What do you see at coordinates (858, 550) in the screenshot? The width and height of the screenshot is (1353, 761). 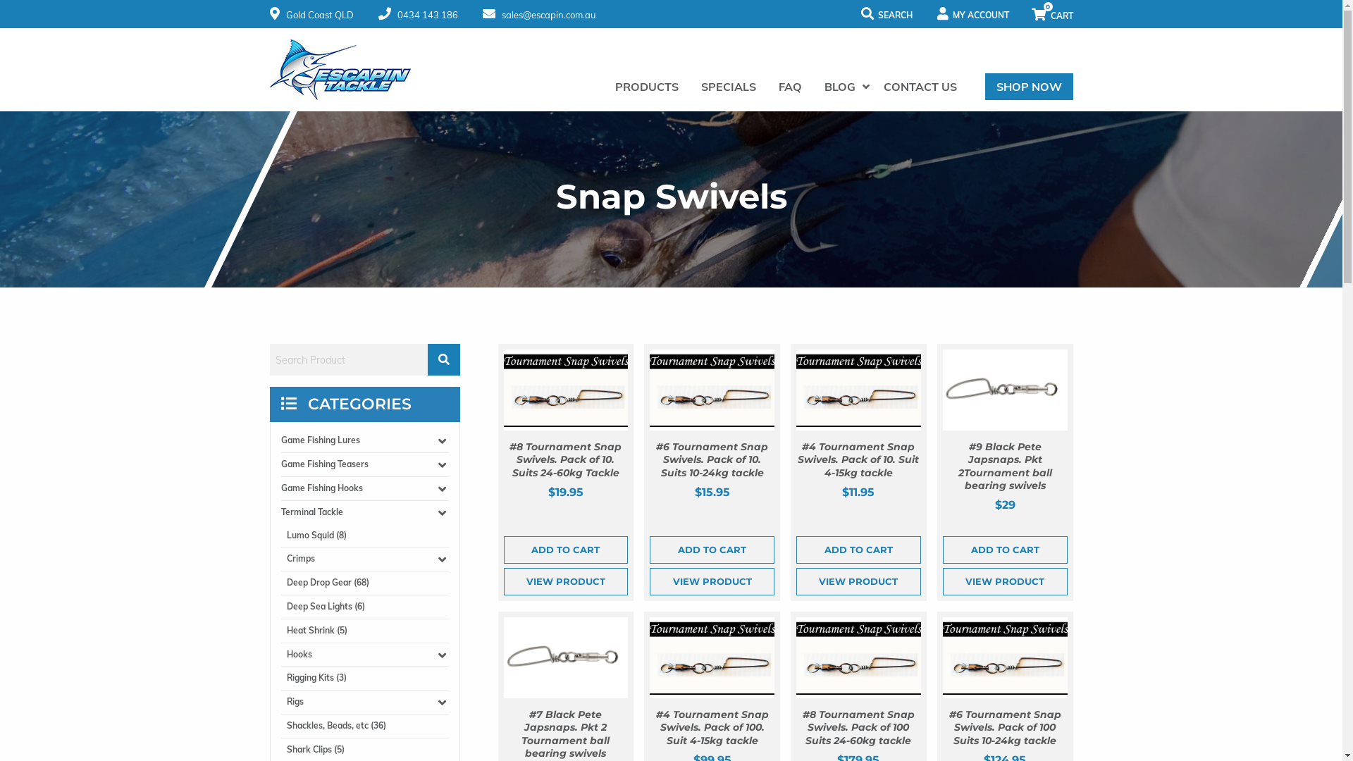 I see `ADD TO CART` at bounding box center [858, 550].